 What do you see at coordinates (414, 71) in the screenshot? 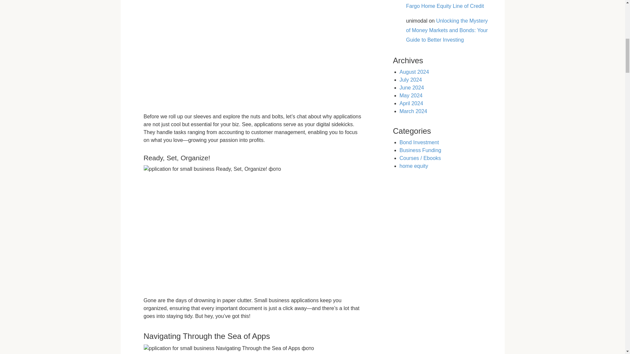
I see `August 2024` at bounding box center [414, 71].